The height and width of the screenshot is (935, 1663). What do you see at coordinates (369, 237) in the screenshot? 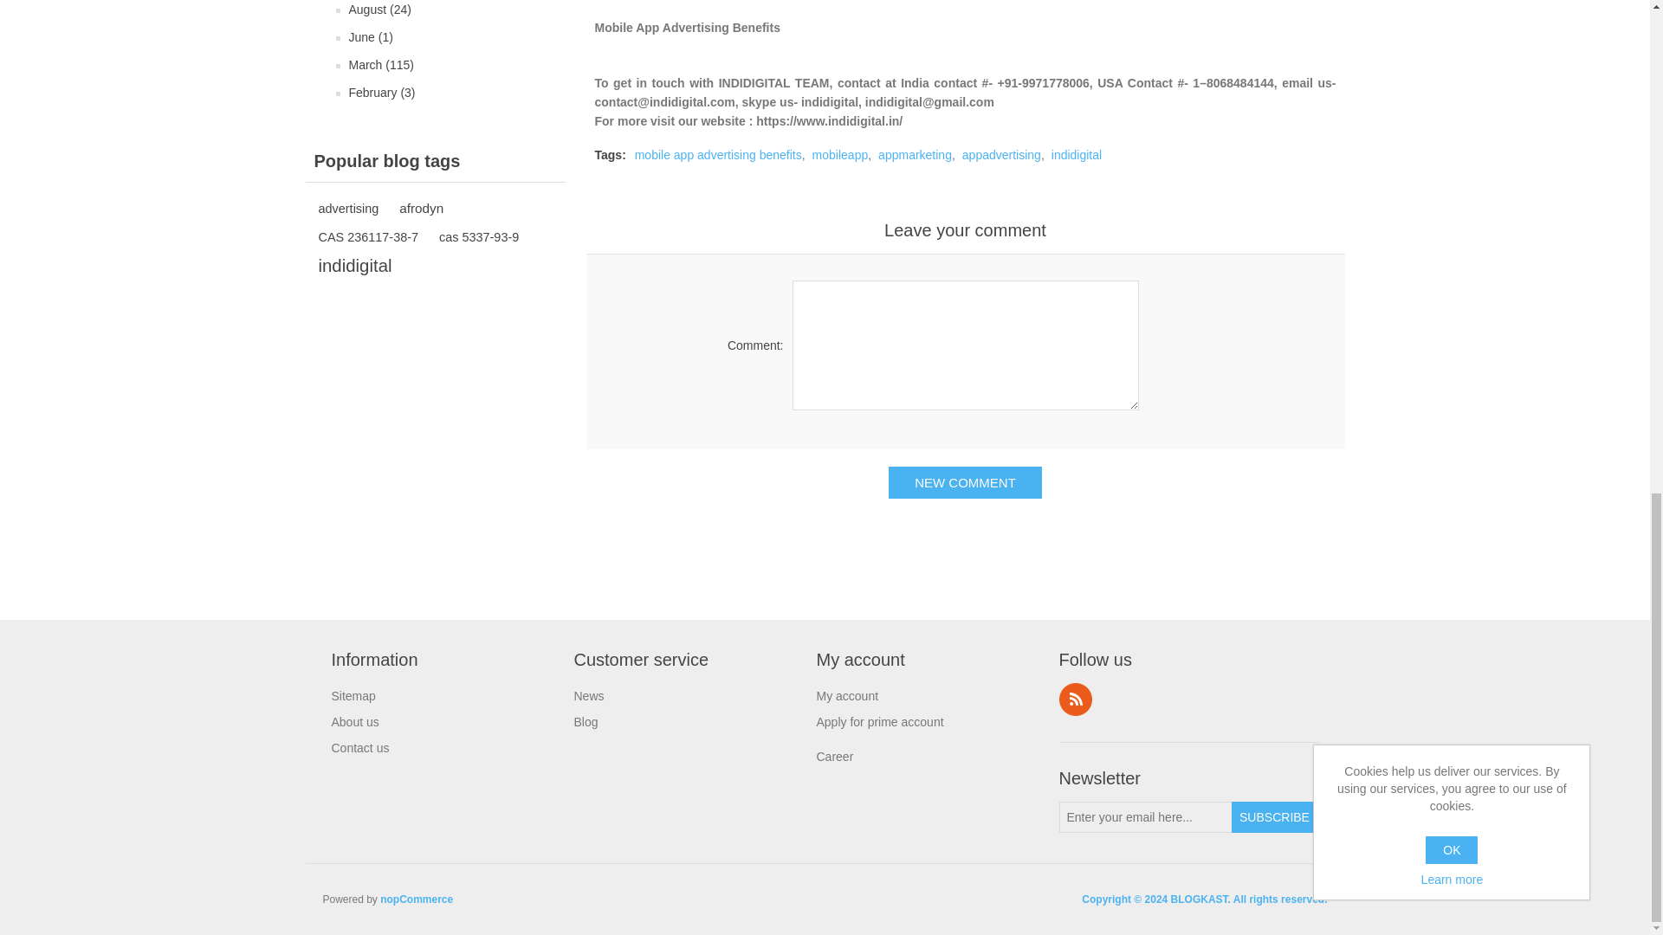
I see `CAS 236117-38-7` at bounding box center [369, 237].